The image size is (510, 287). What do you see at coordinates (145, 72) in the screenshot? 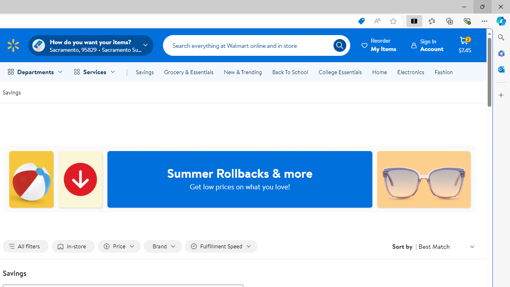
I see `Savings` at bounding box center [145, 72].